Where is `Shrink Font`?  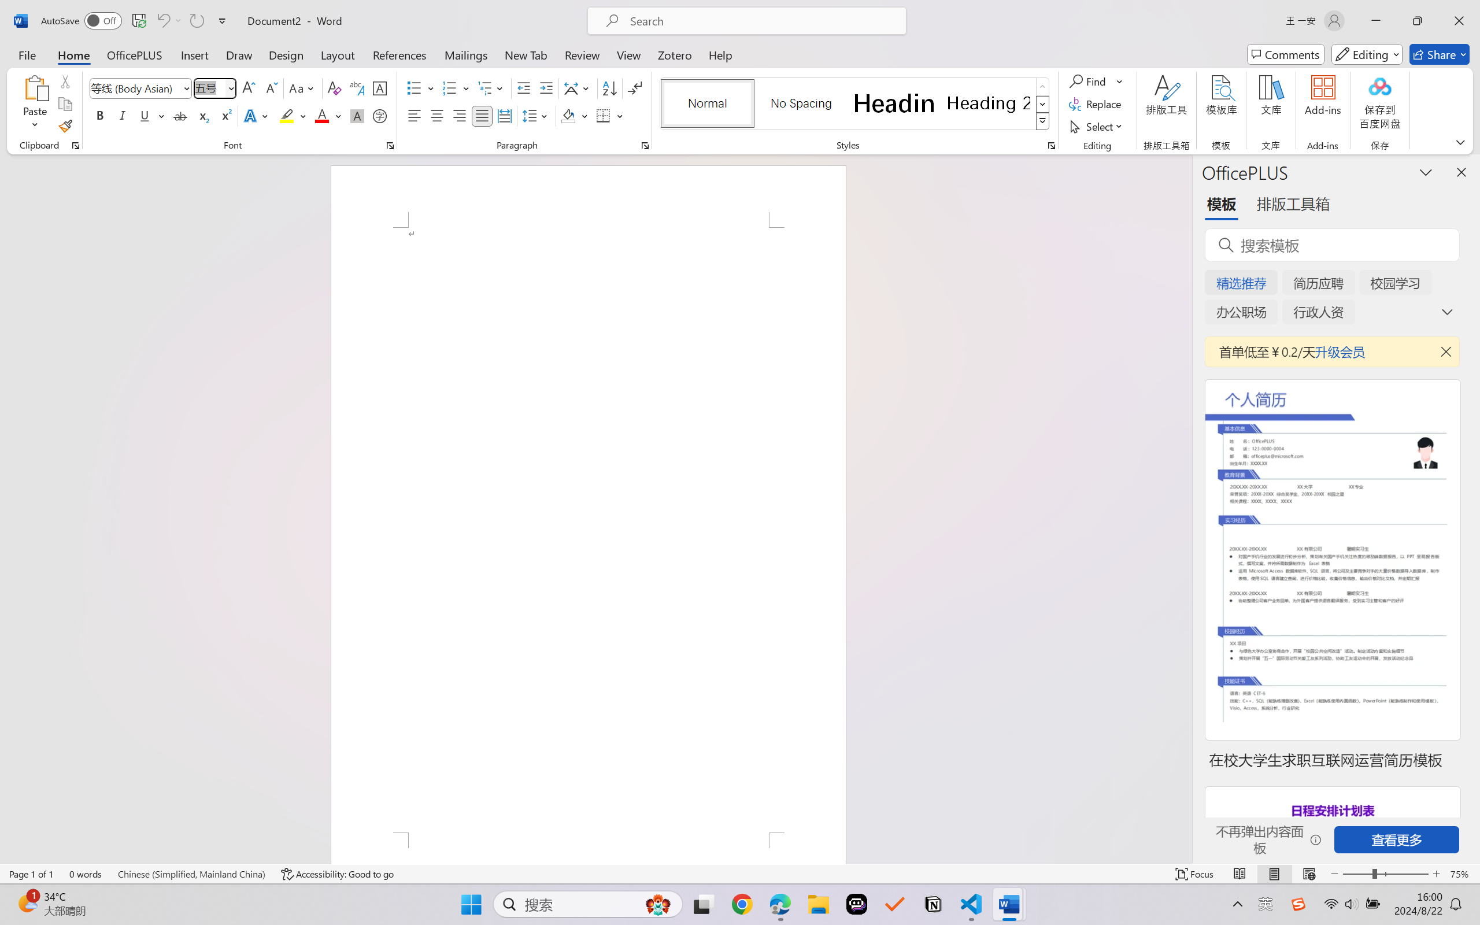
Shrink Font is located at coordinates (271, 88).